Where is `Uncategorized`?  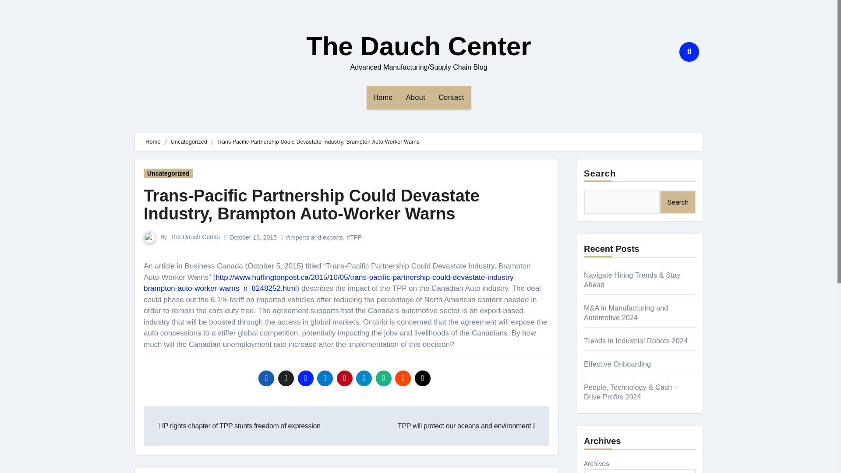 Uncategorized is located at coordinates (168, 173).